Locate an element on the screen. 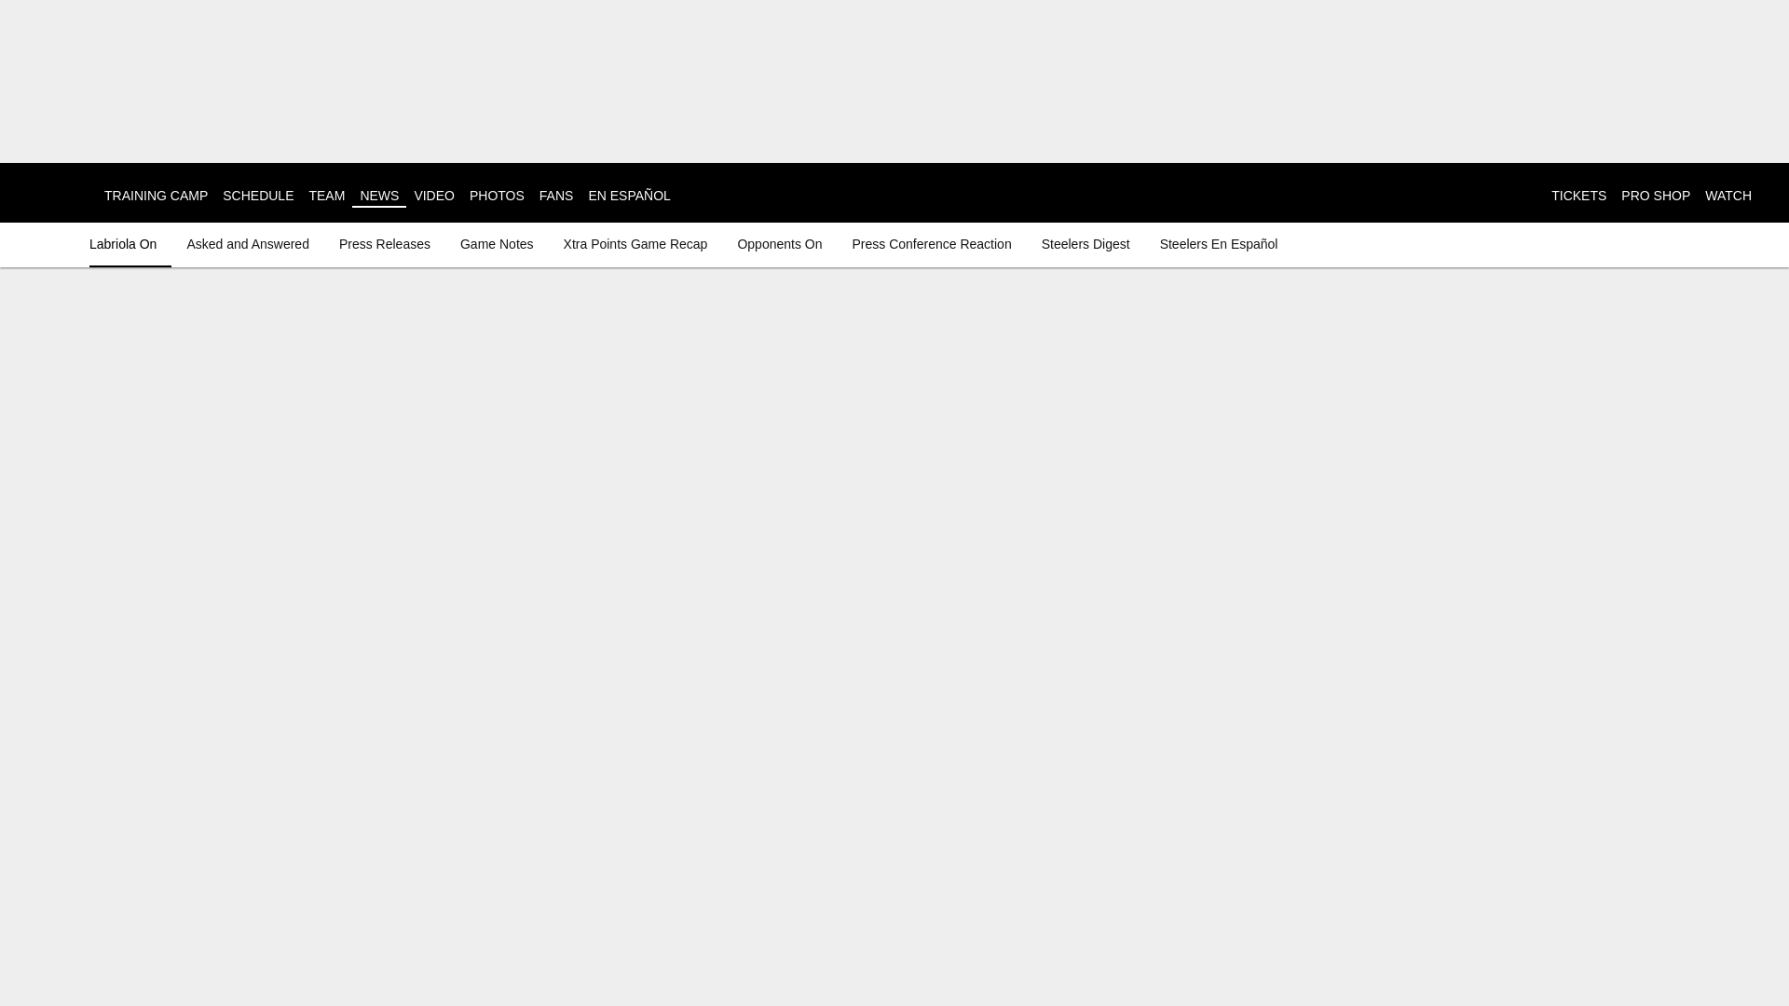 The image size is (1789, 1006). Xtra Points Game Recap is located at coordinates (635, 244).